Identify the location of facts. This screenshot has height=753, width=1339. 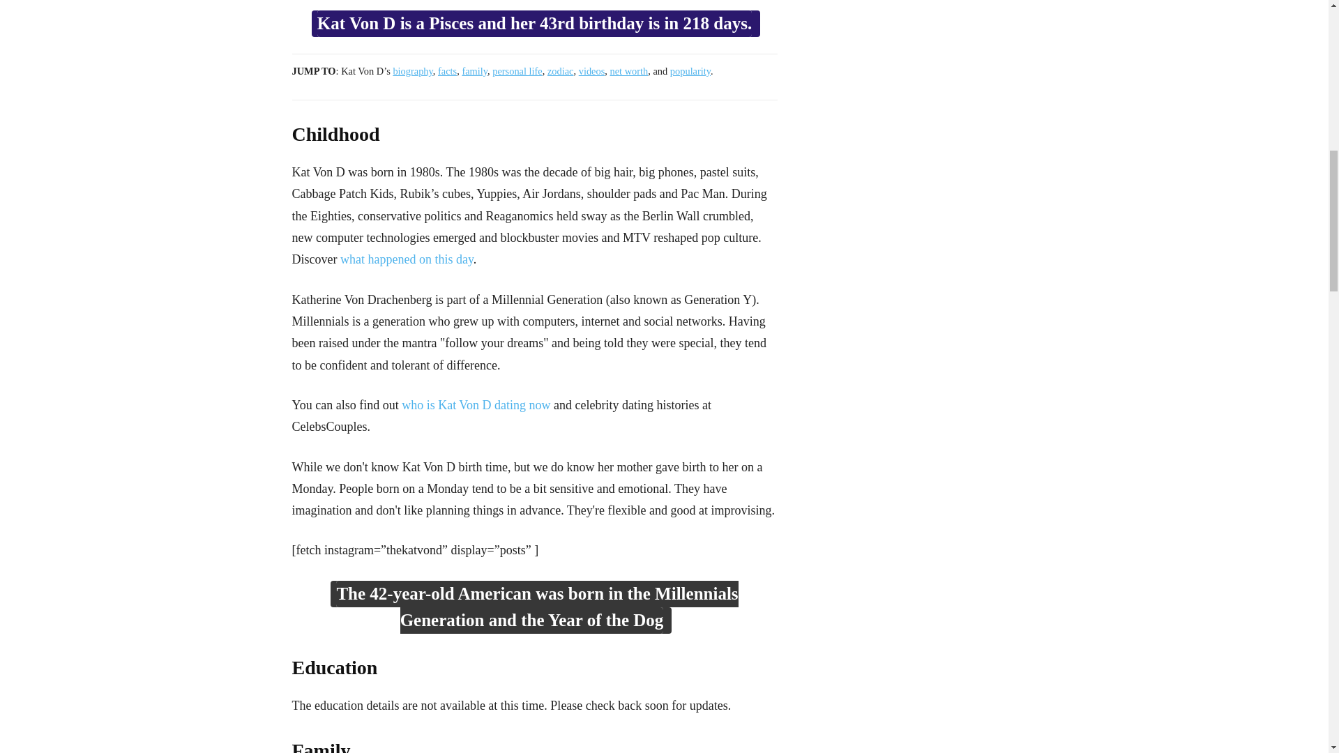
(446, 71).